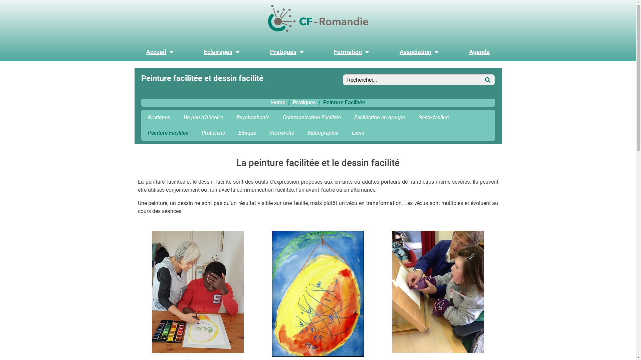 Image resolution: width=641 pixels, height=360 pixels. I want to click on Eclairages, so click(222, 52).